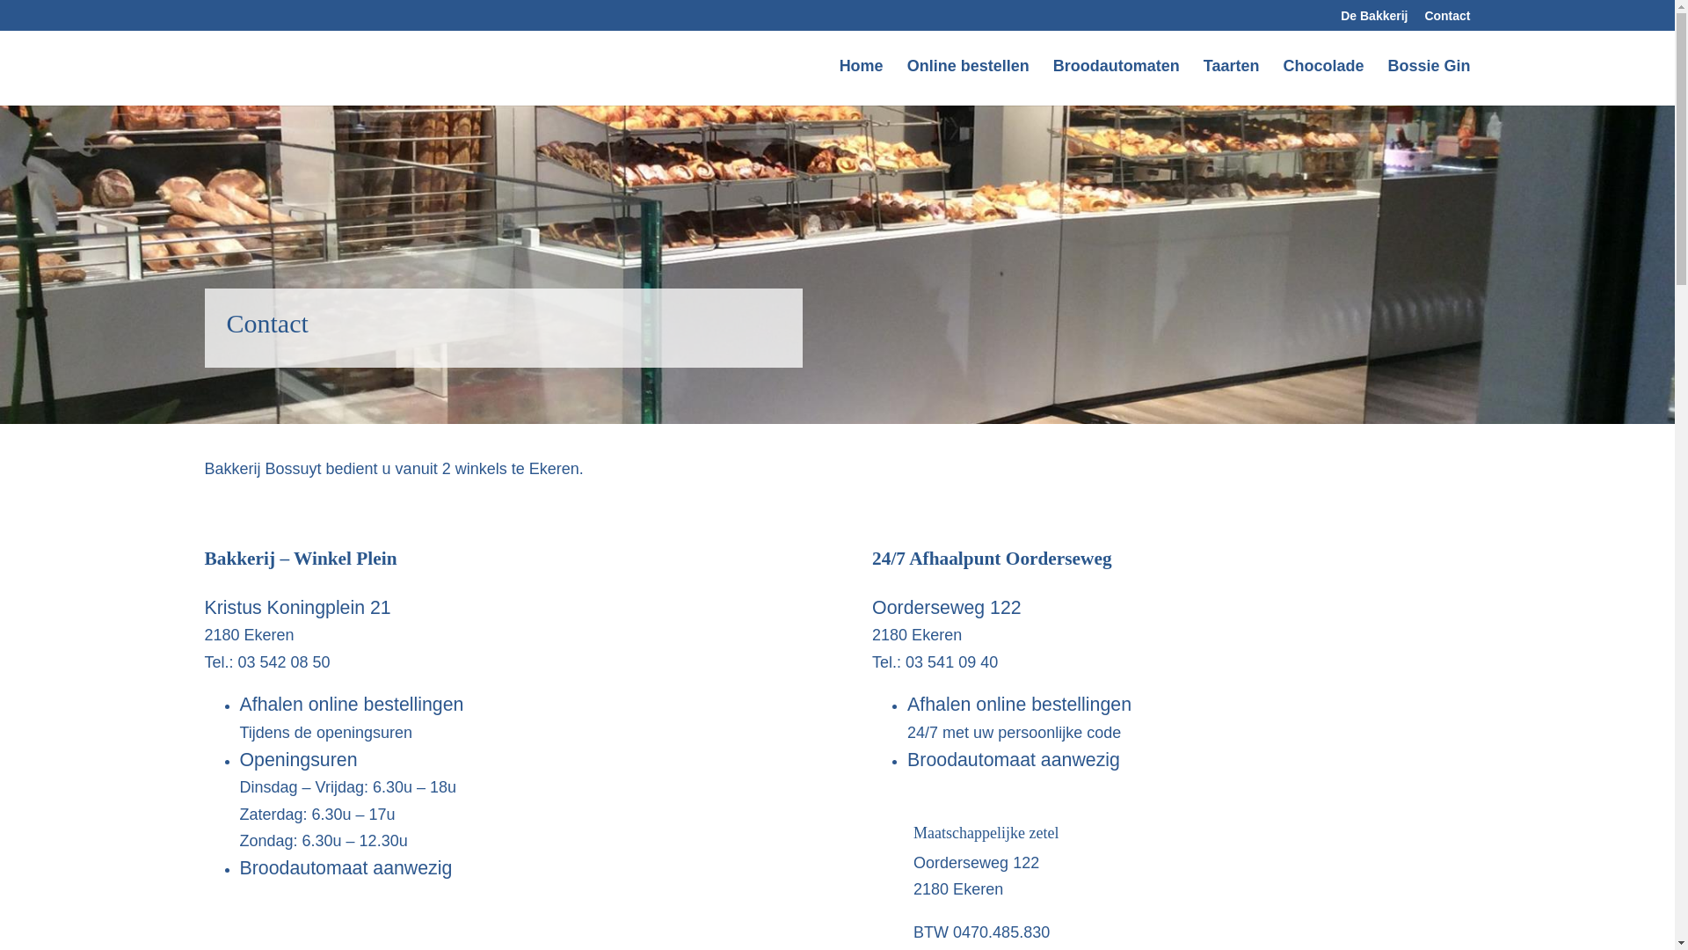  Describe the element at coordinates (1429, 83) in the screenshot. I see `Bossie Gin` at that location.